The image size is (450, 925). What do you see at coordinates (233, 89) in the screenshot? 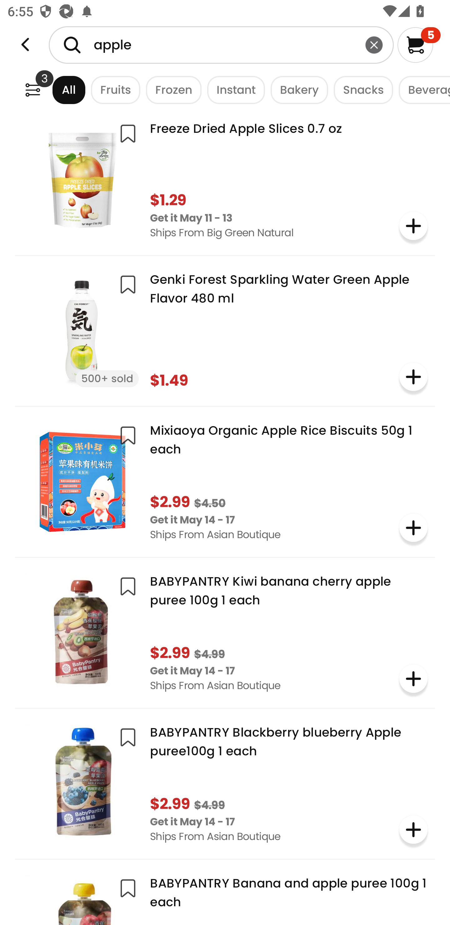
I see `Instant` at bounding box center [233, 89].